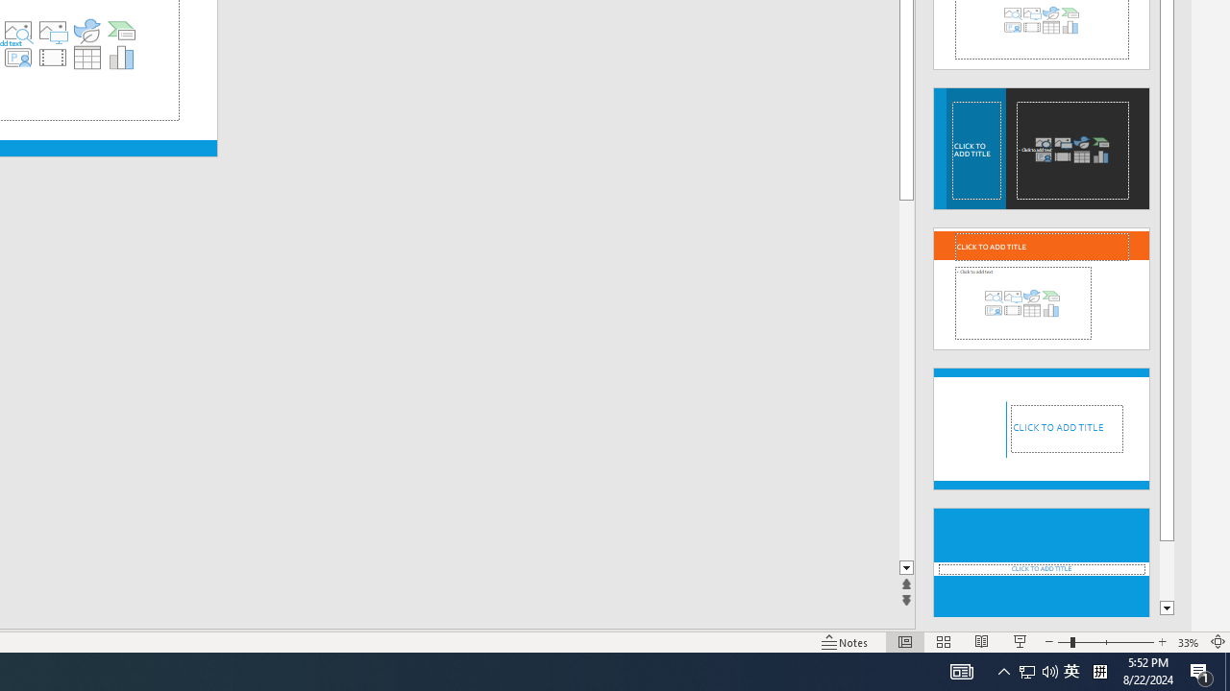 Image resolution: width=1230 pixels, height=691 pixels. What do you see at coordinates (87, 31) in the screenshot?
I see `Insert an Icon` at bounding box center [87, 31].